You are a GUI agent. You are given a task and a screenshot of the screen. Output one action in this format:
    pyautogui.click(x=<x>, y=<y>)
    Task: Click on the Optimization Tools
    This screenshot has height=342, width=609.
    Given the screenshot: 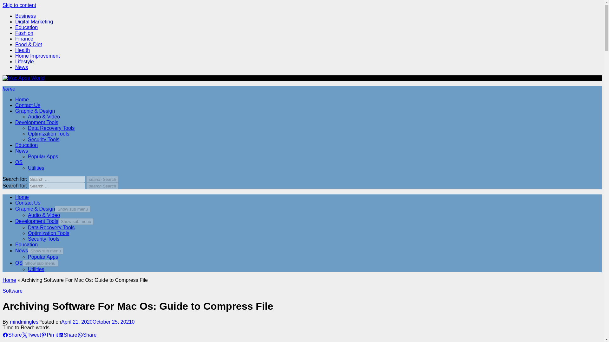 What is the action you would take?
    pyautogui.click(x=49, y=134)
    